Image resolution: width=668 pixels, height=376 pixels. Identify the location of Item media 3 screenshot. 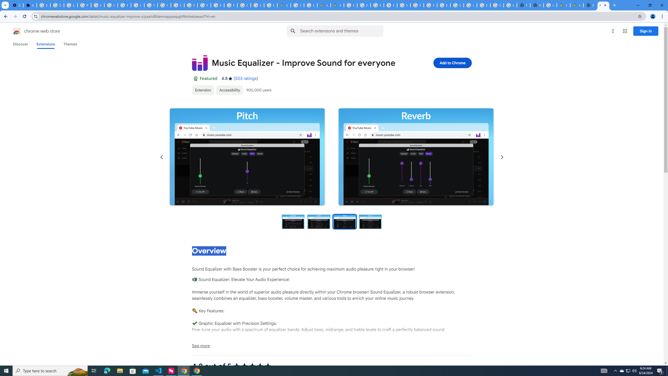
(247, 157).